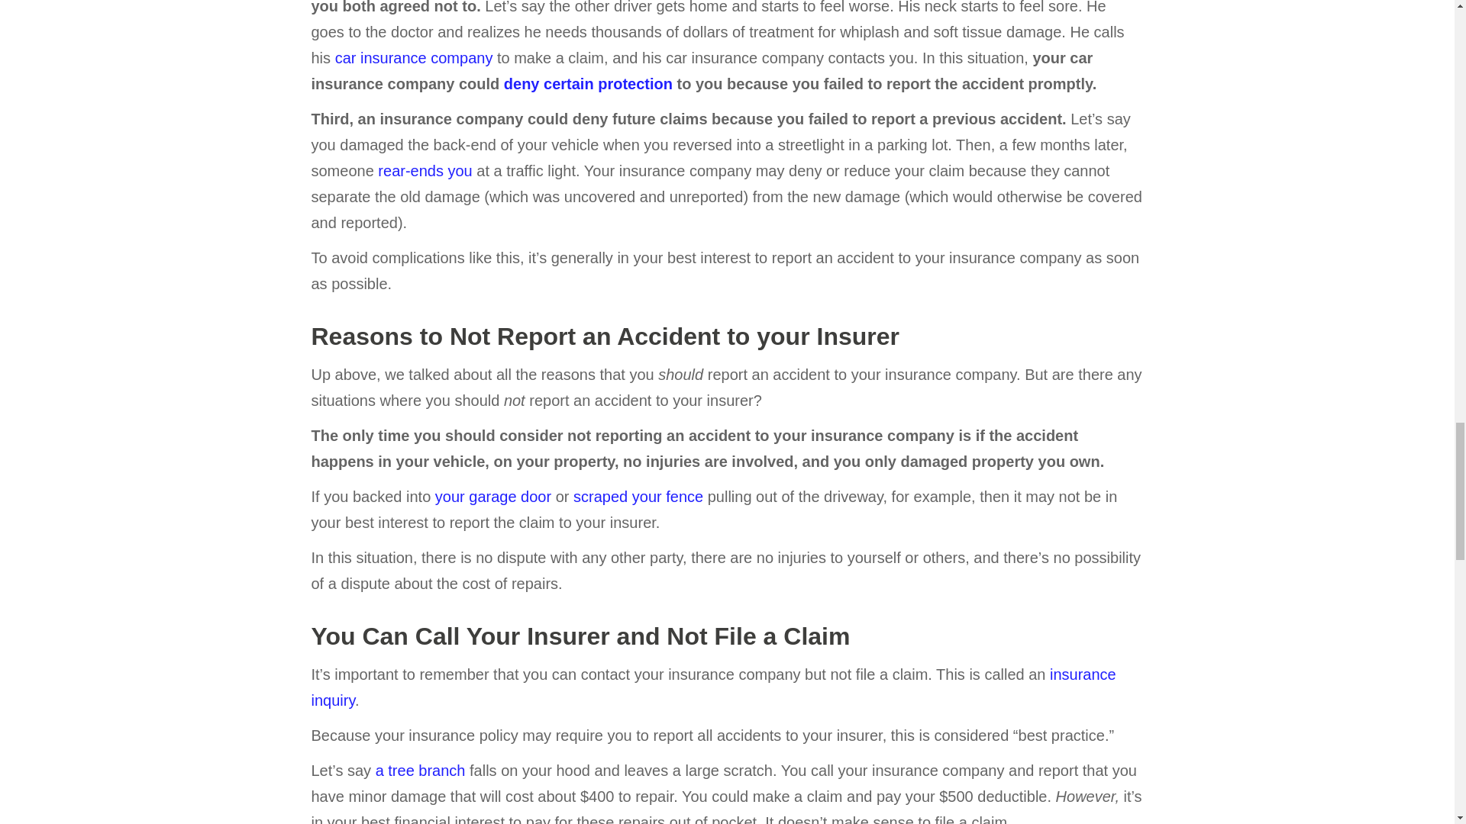 The height and width of the screenshot is (824, 1466). What do you see at coordinates (420, 771) in the screenshot?
I see `a tree branch` at bounding box center [420, 771].